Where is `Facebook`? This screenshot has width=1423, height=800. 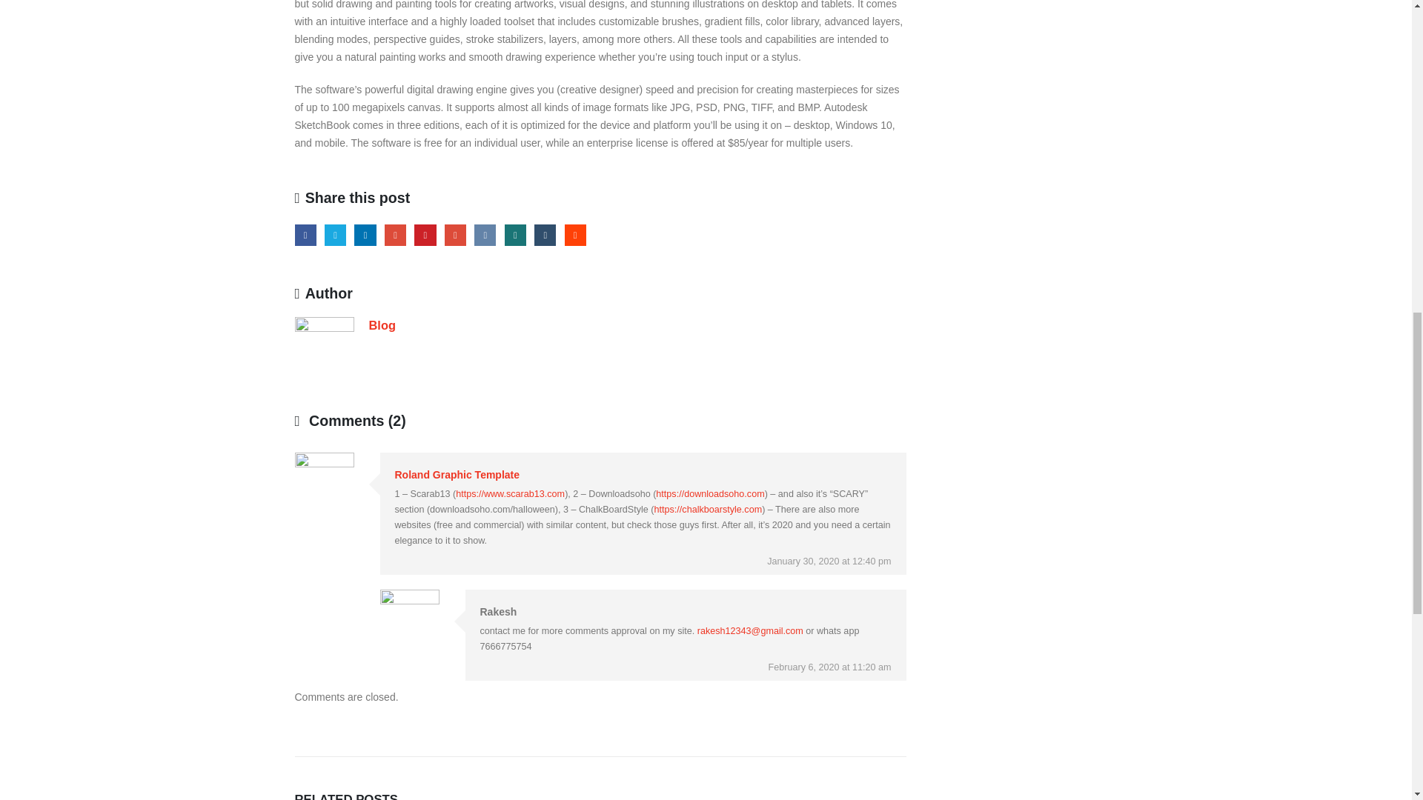 Facebook is located at coordinates (305, 235).